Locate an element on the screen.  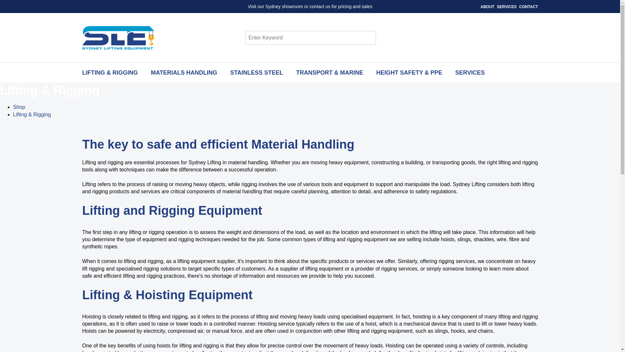
SERVICES is located at coordinates (507, 7).